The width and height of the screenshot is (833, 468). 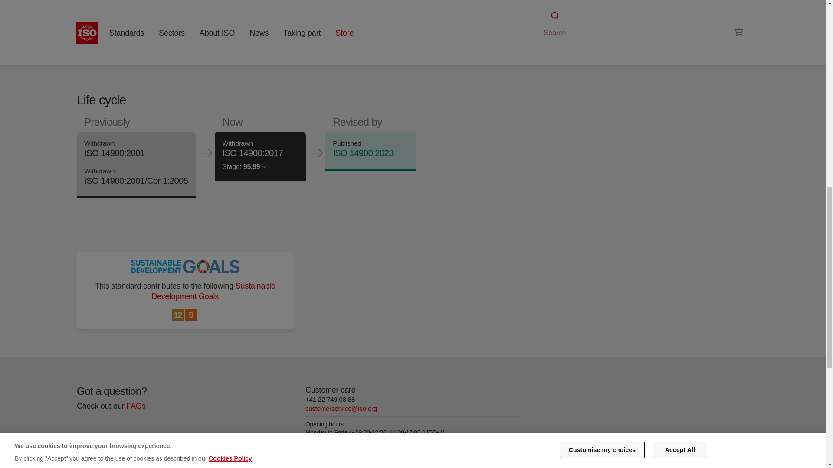 What do you see at coordinates (244, 166) in the screenshot?
I see `Stage: 95.99` at bounding box center [244, 166].